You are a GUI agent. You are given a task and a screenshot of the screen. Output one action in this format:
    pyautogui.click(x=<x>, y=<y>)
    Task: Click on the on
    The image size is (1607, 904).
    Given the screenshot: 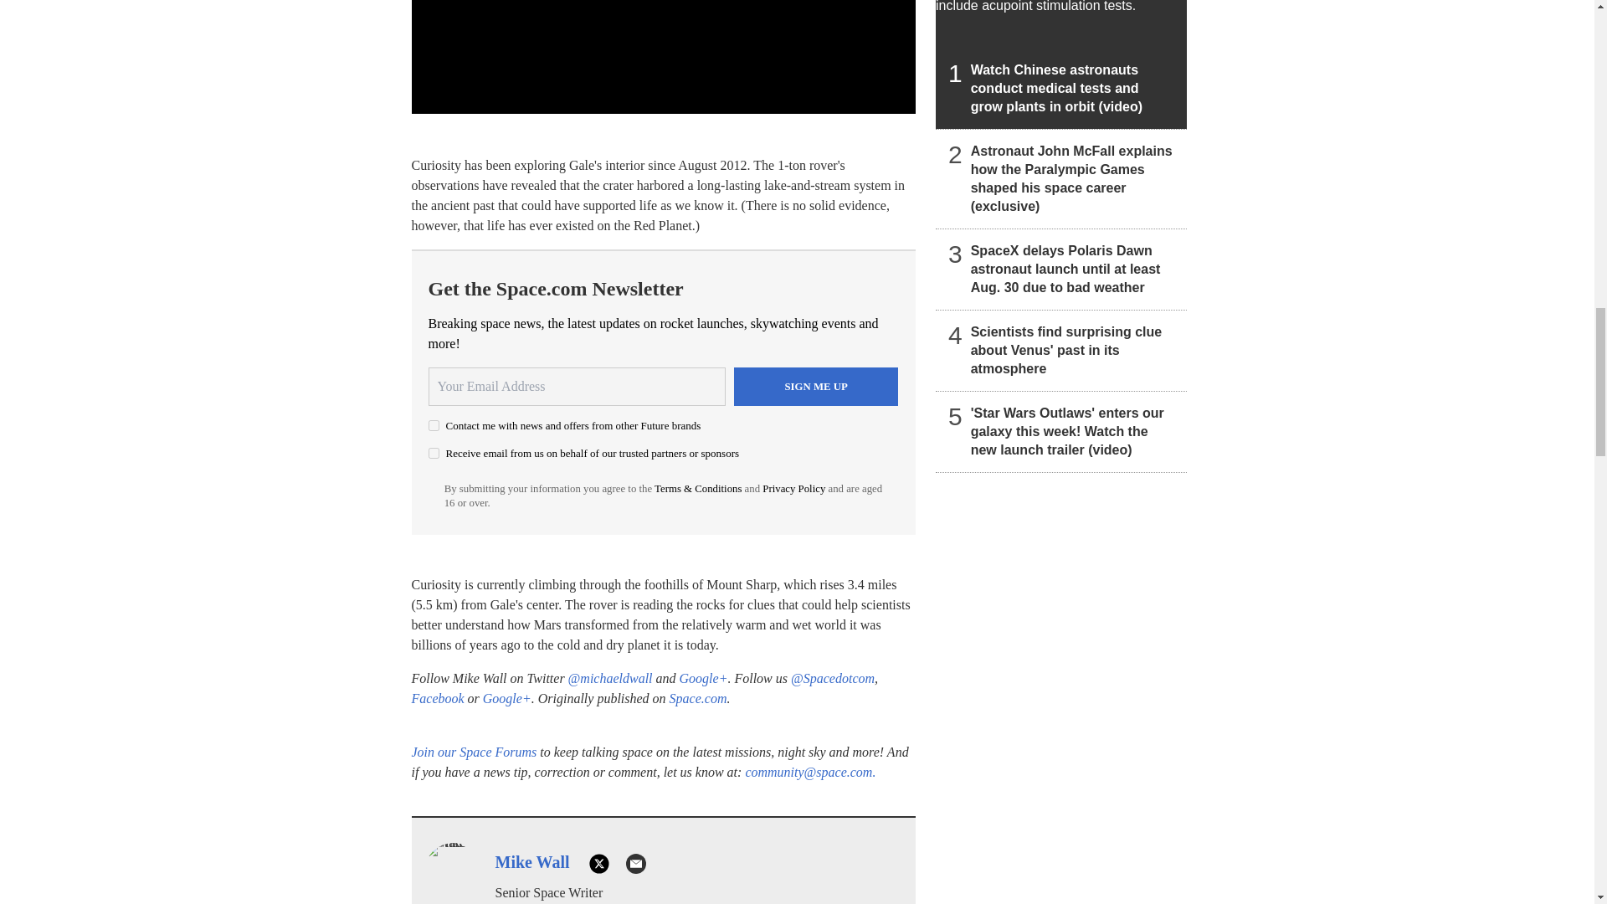 What is the action you would take?
    pyautogui.click(x=434, y=425)
    